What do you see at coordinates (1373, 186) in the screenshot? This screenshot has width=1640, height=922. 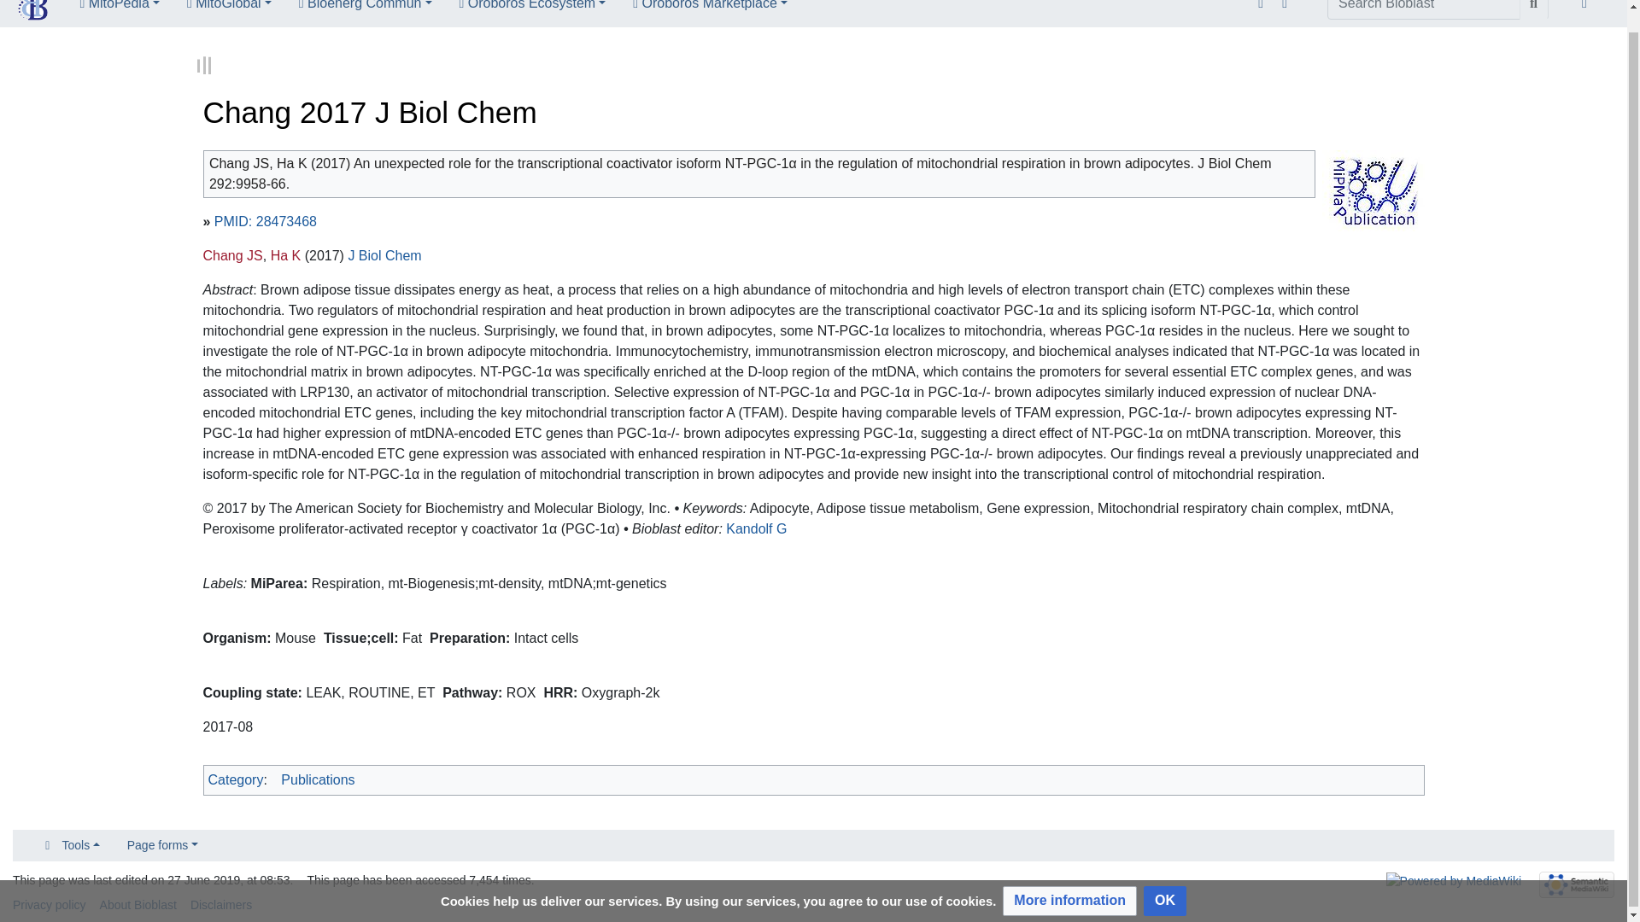 I see `Publications in the MiPMap` at bounding box center [1373, 186].